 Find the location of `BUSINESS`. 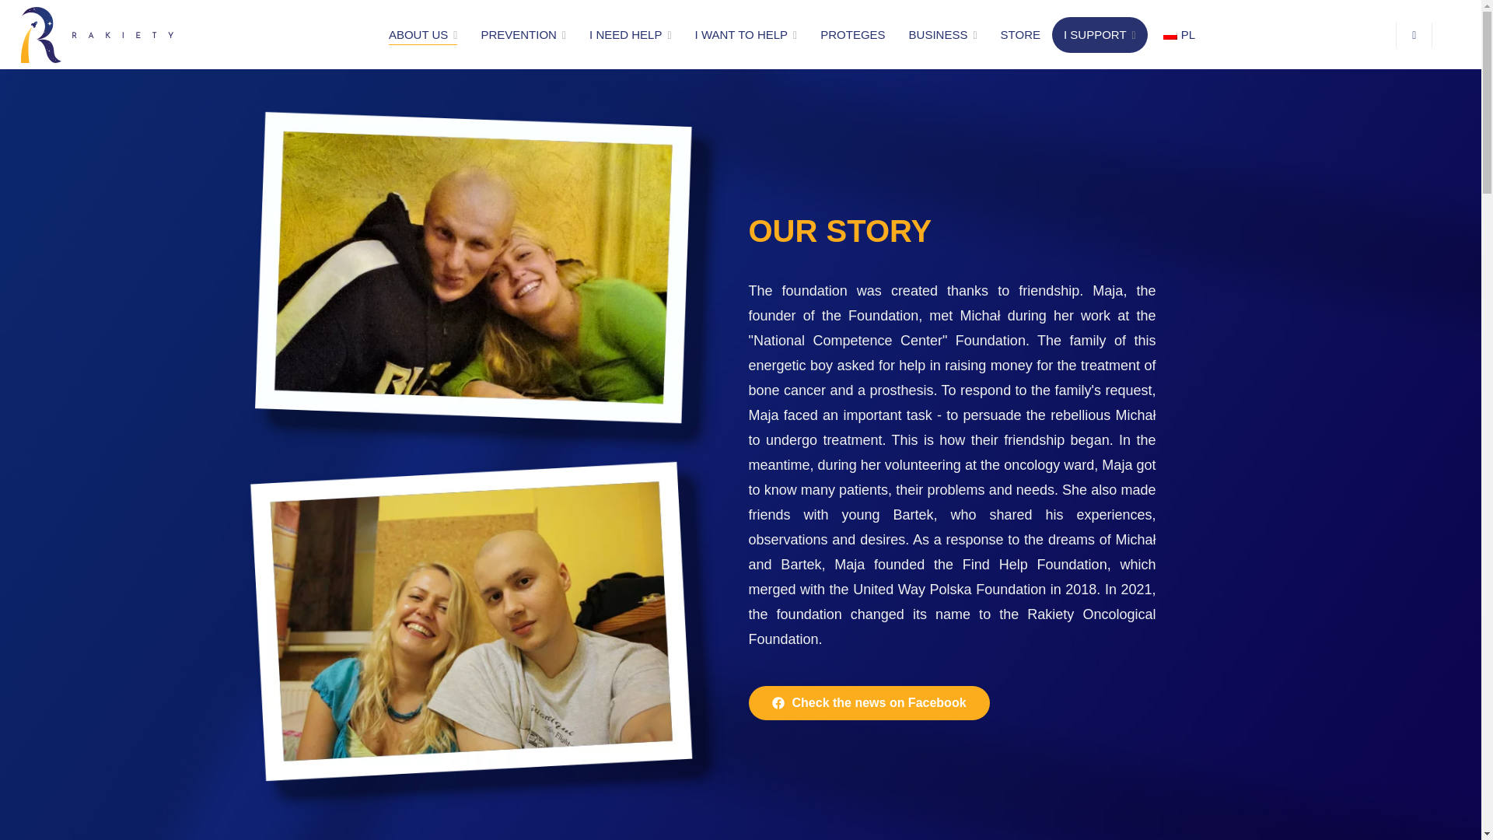

BUSINESS is located at coordinates (942, 36).